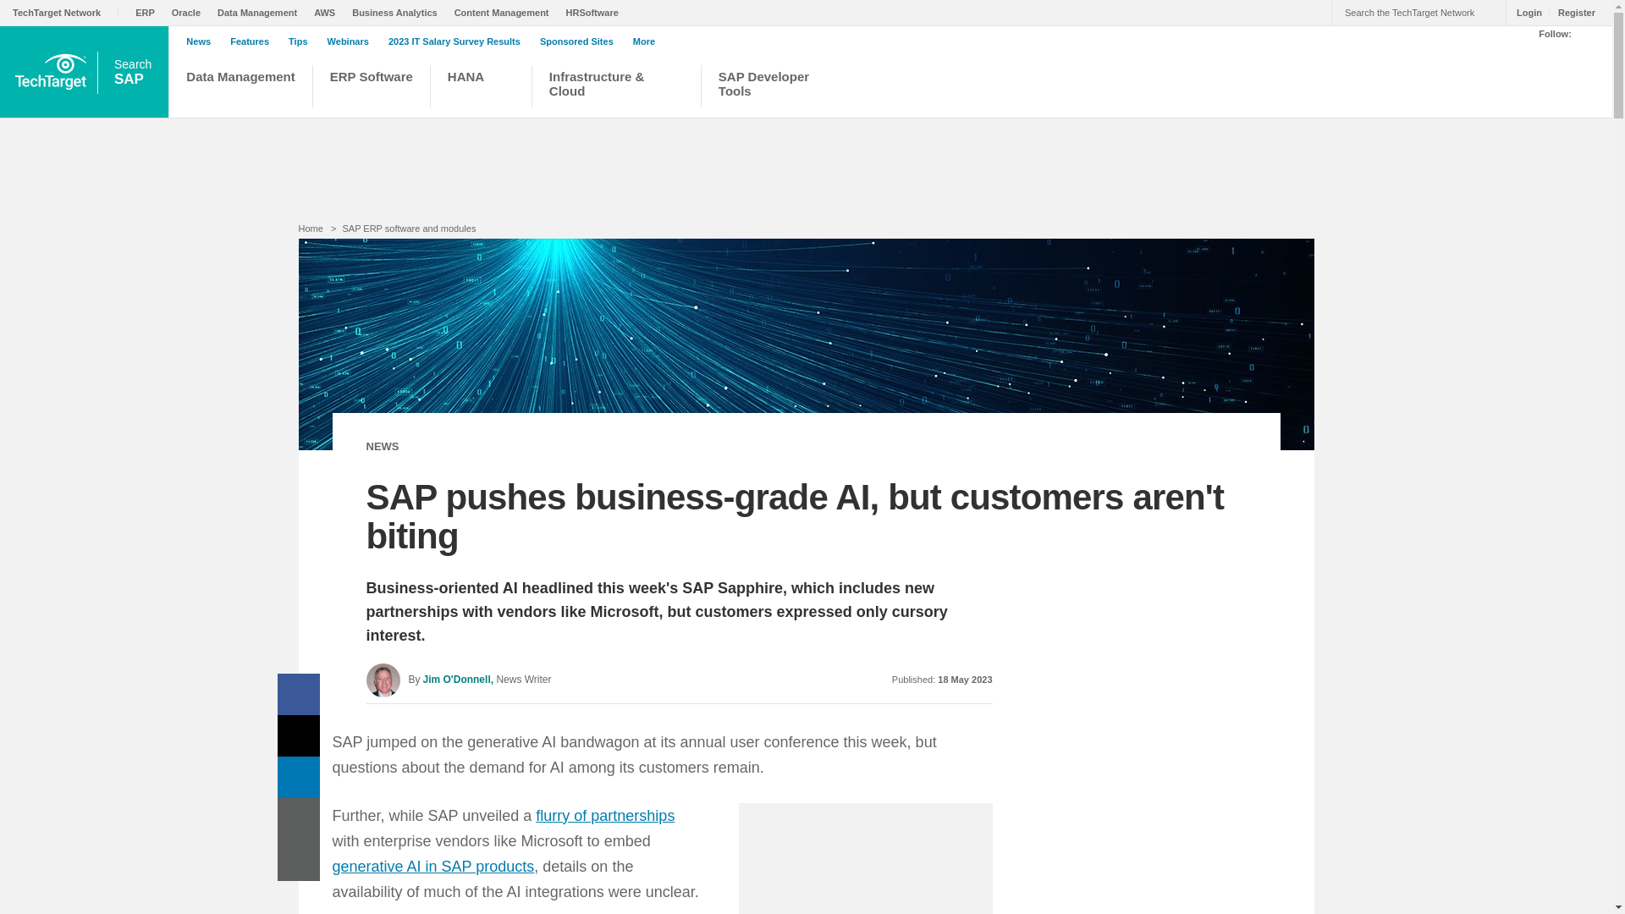 The image size is (1625, 914). What do you see at coordinates (506, 12) in the screenshot?
I see `Content Management` at bounding box center [506, 12].